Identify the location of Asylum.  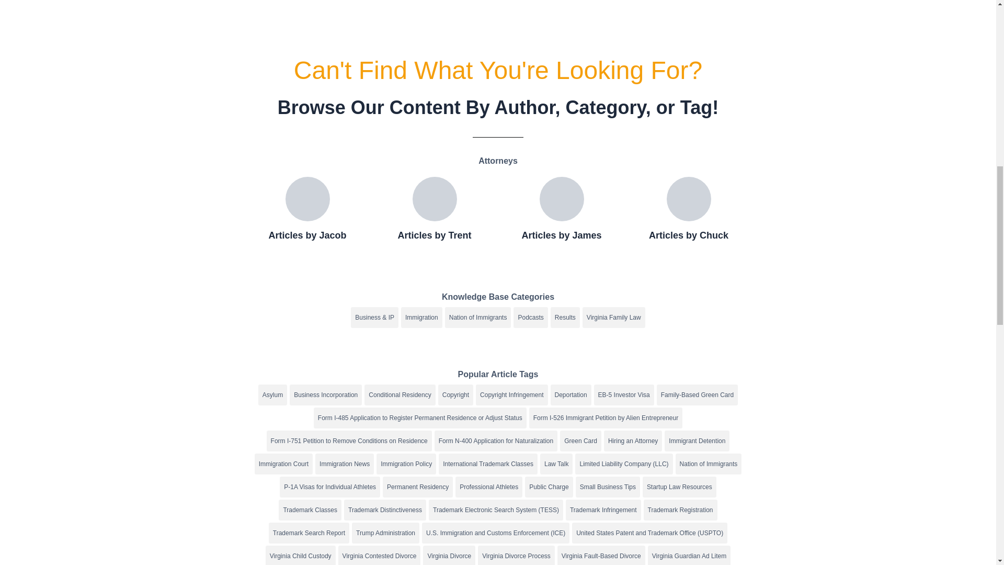
(272, 395).